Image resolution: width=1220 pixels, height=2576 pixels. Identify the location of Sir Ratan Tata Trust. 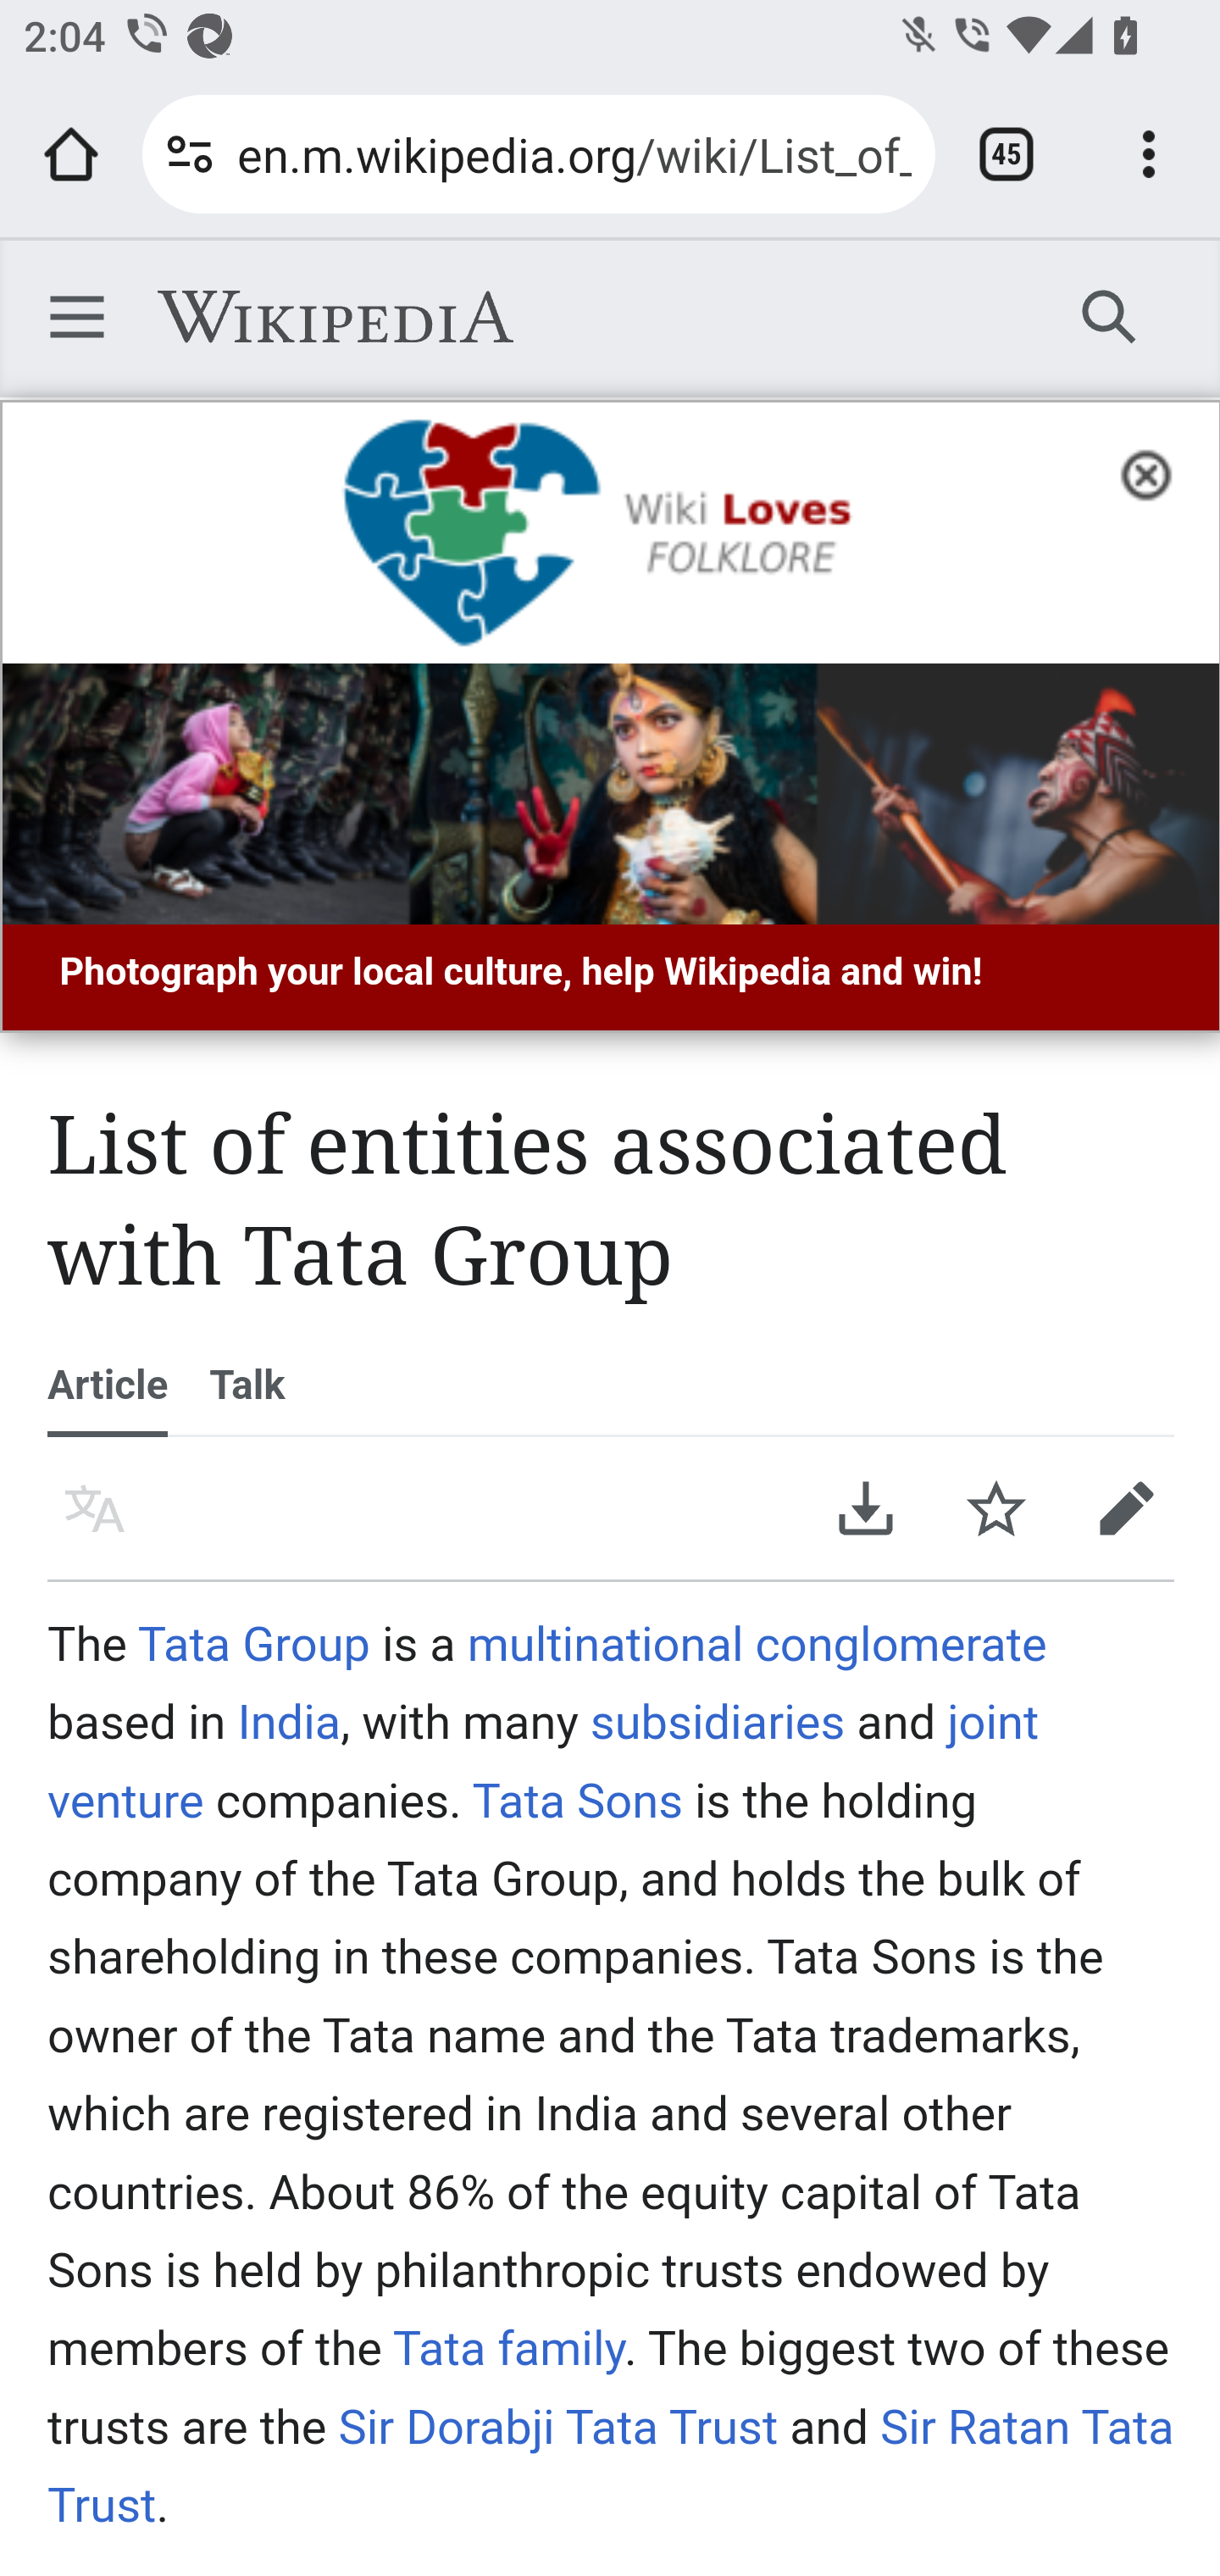
(612, 2465).